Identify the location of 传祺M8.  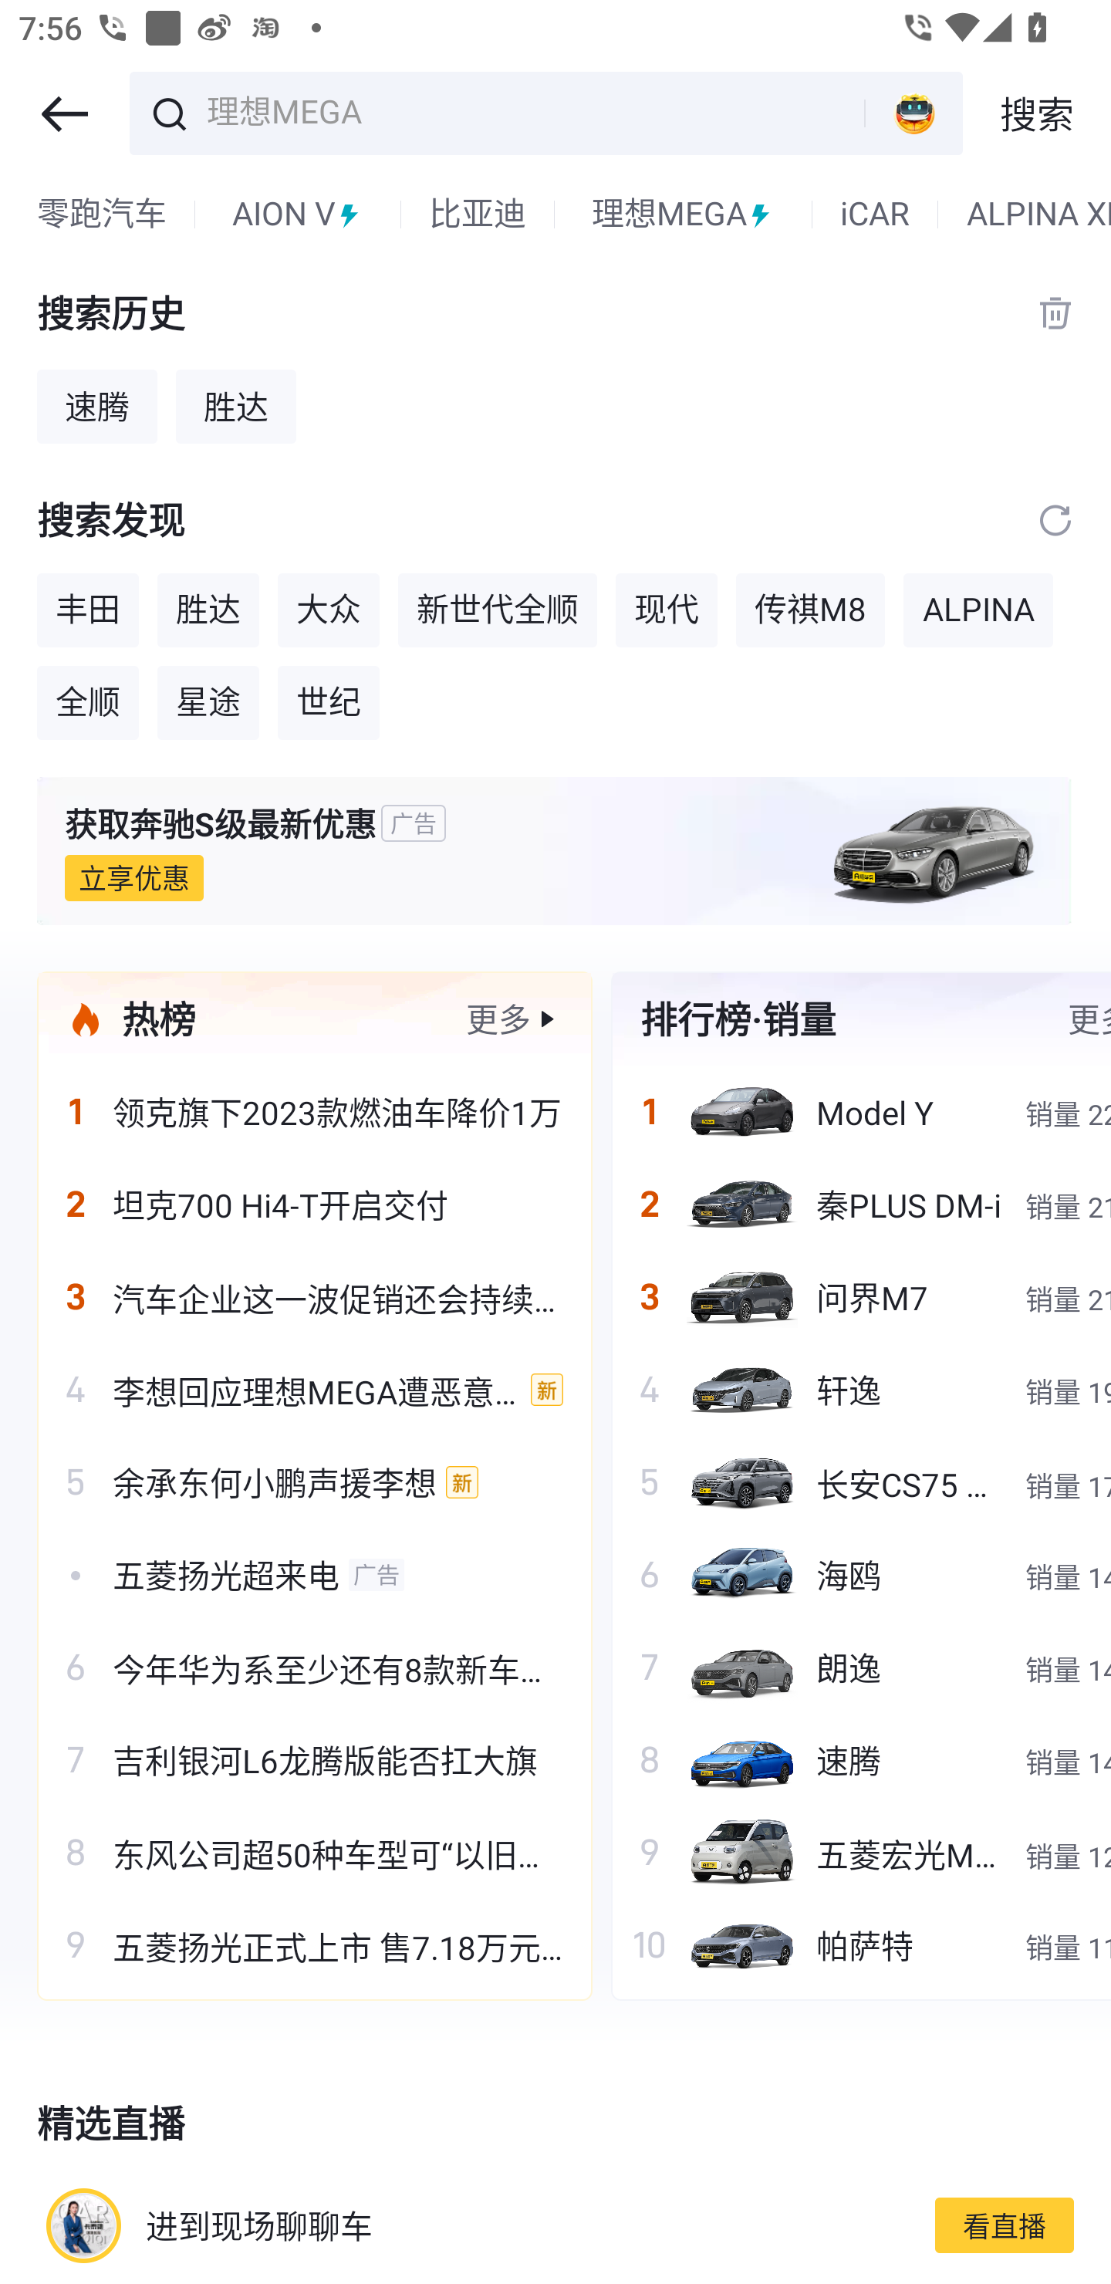
(810, 610).